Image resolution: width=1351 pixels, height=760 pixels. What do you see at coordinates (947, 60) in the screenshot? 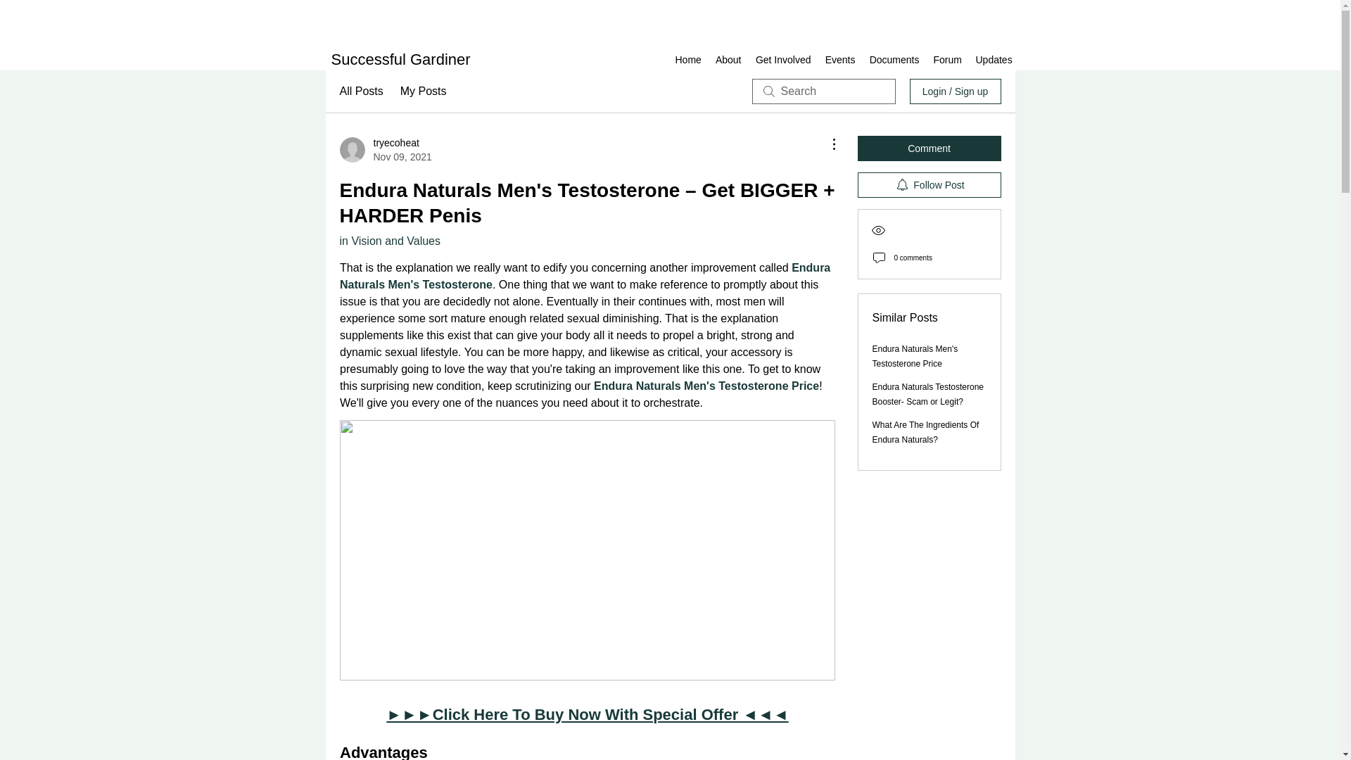
I see `Forum` at bounding box center [947, 60].